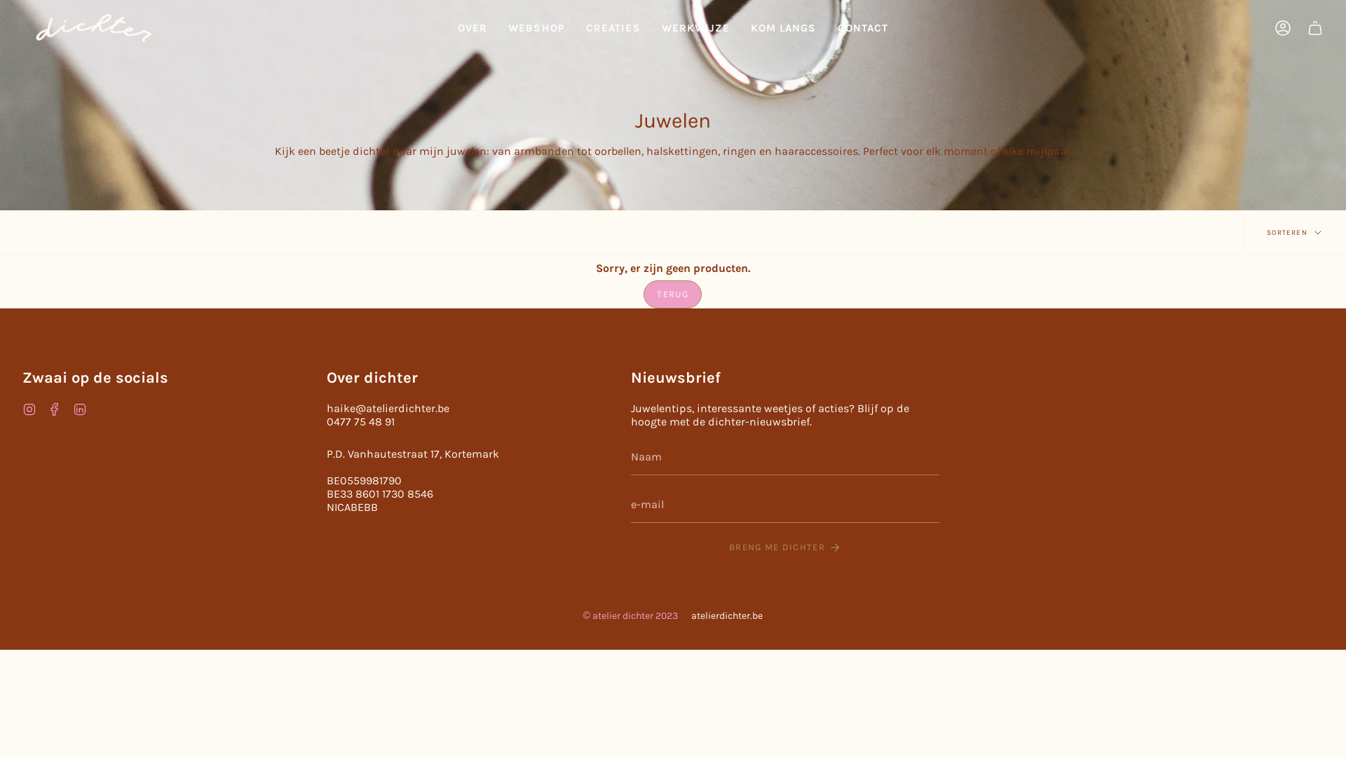 This screenshot has height=757, width=1346. Describe the element at coordinates (785, 547) in the screenshot. I see `BRENG ME DICHTER` at that location.